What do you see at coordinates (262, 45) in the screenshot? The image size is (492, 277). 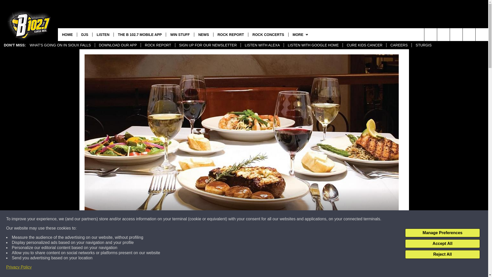 I see `LISTEN WITH ALEXA` at bounding box center [262, 45].